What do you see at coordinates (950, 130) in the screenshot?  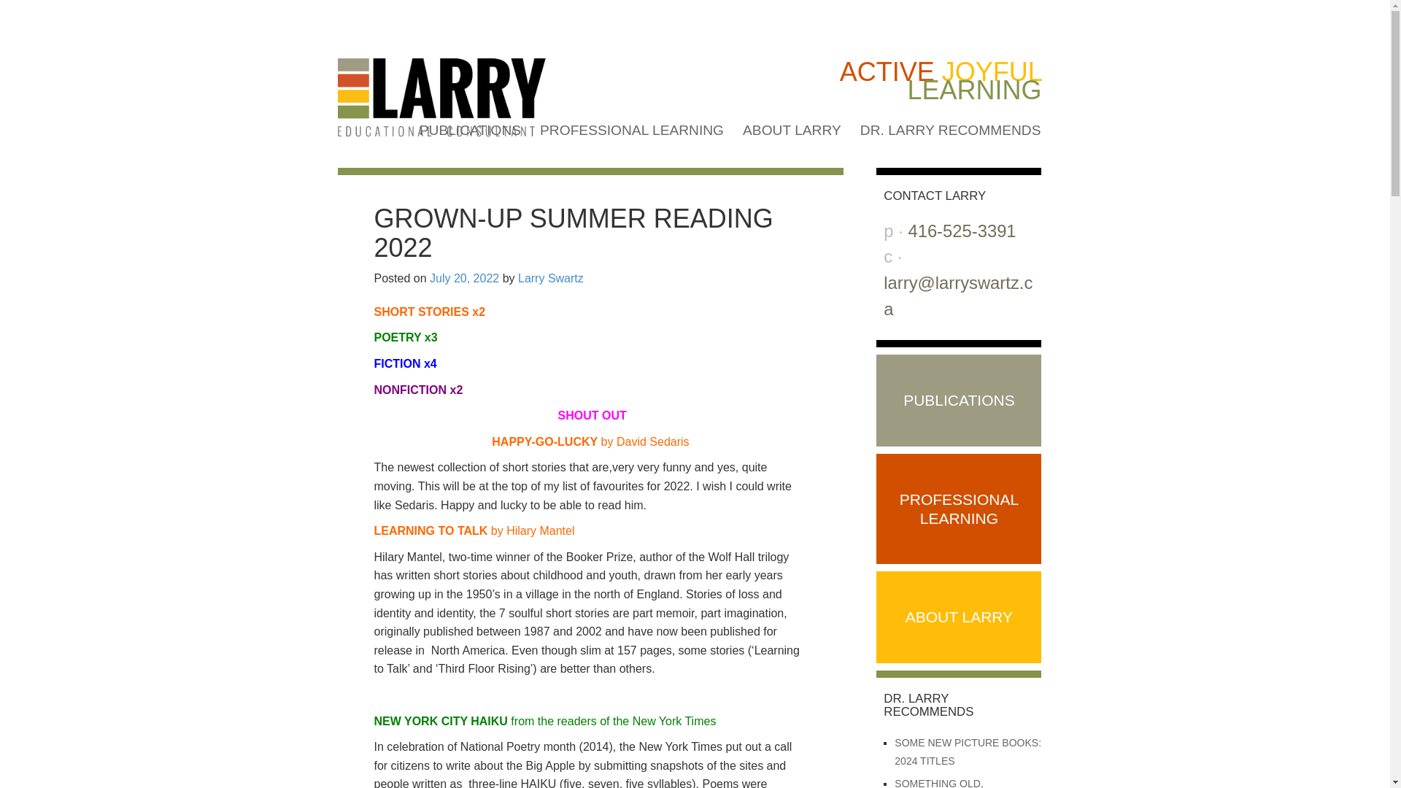 I see `DR. LARRY RECOMMENDS` at bounding box center [950, 130].